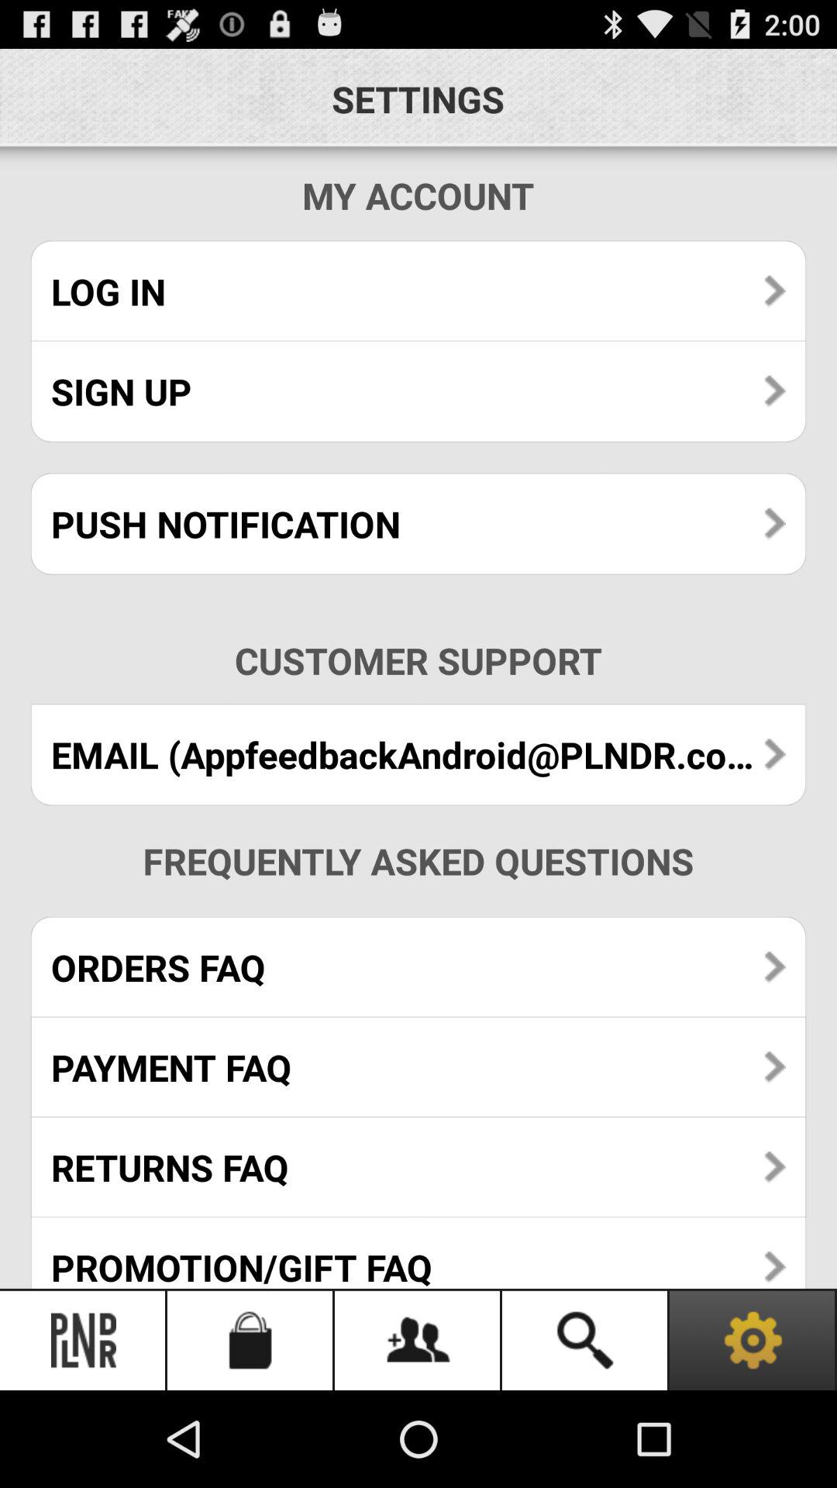 This screenshot has width=837, height=1488. Describe the element at coordinates (418, 1066) in the screenshot. I see `scroll to the payment faq icon` at that location.